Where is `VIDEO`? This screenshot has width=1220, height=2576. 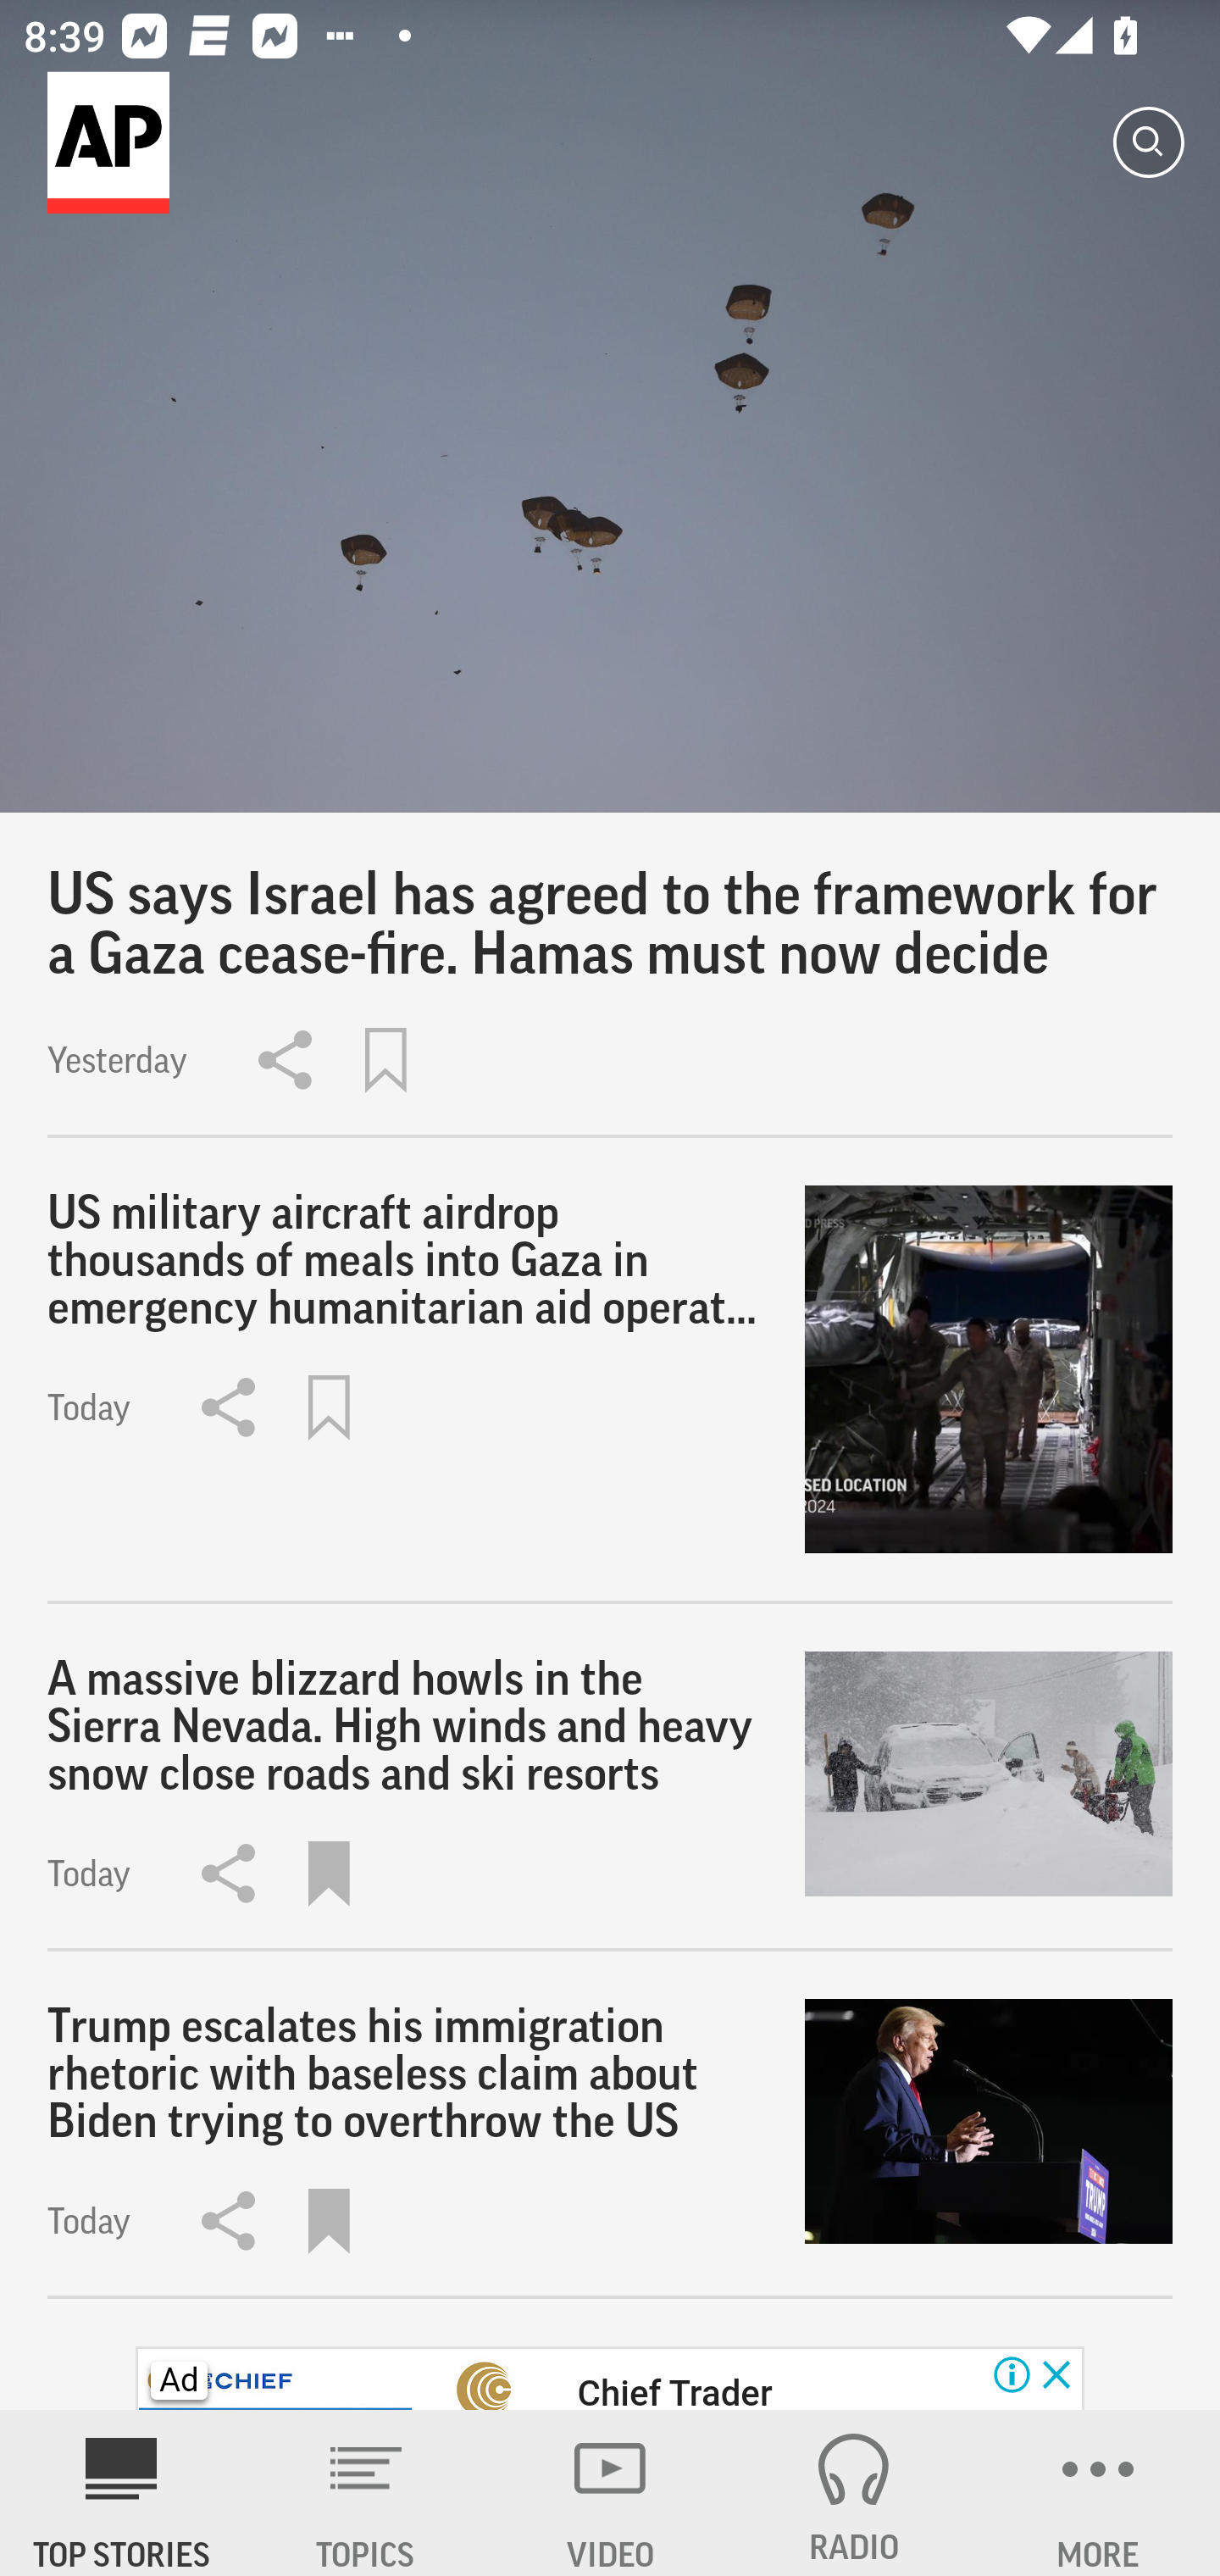
VIDEO is located at coordinates (610, 2493).